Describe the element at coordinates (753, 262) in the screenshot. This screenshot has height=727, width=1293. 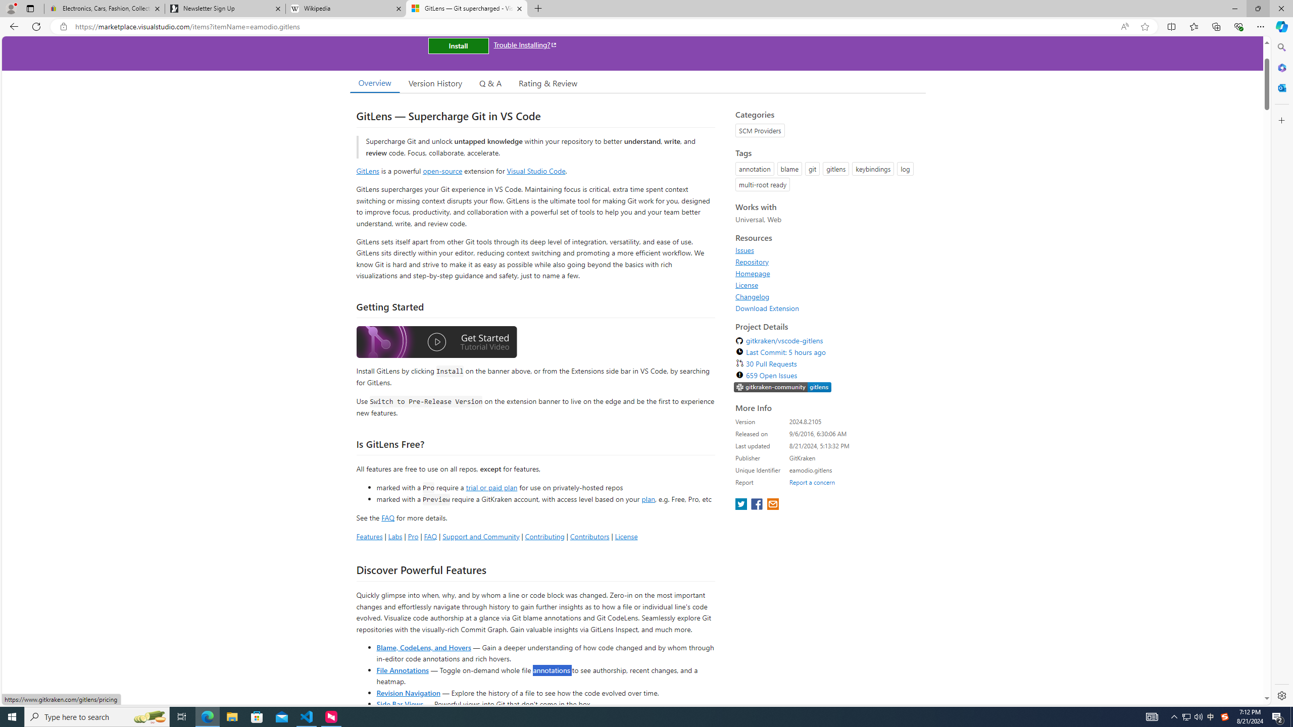
I see `Repository` at that location.